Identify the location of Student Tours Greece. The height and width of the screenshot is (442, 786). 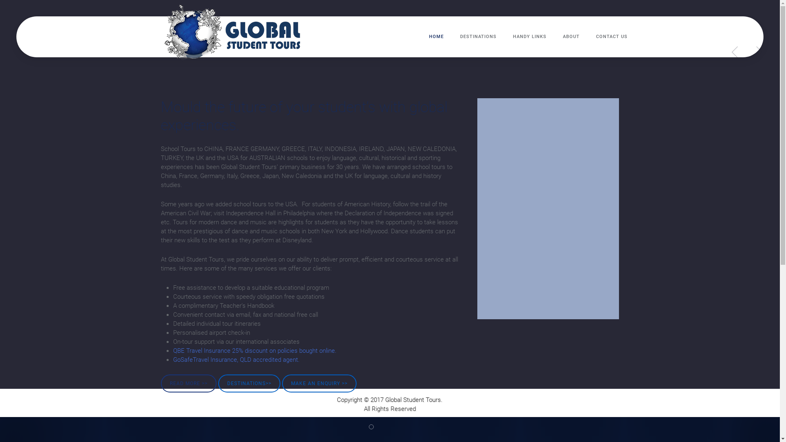
(371, 427).